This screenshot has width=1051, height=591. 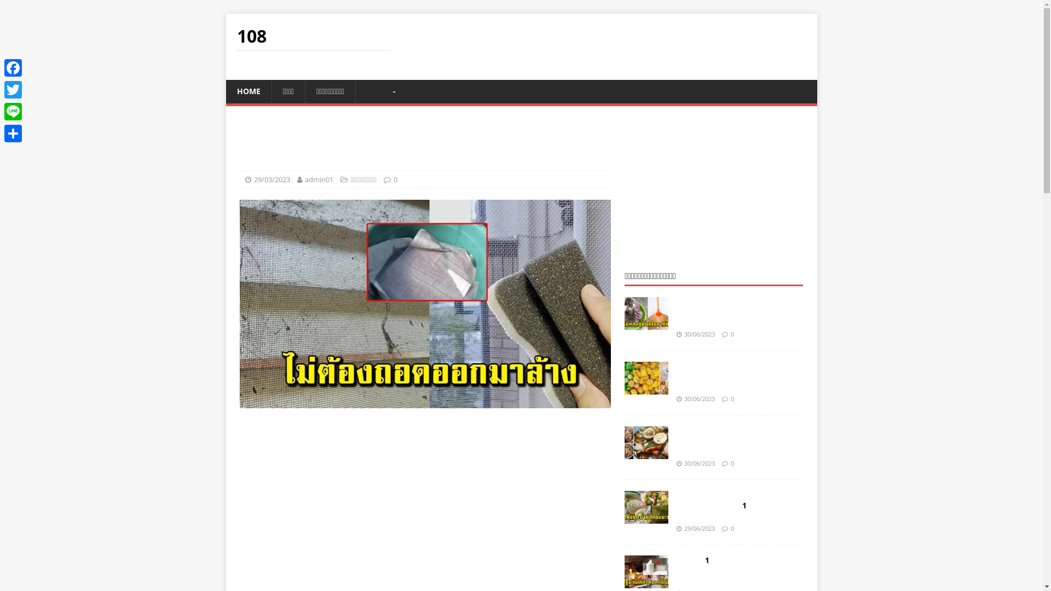 What do you see at coordinates (732, 398) in the screenshot?
I see `0` at bounding box center [732, 398].